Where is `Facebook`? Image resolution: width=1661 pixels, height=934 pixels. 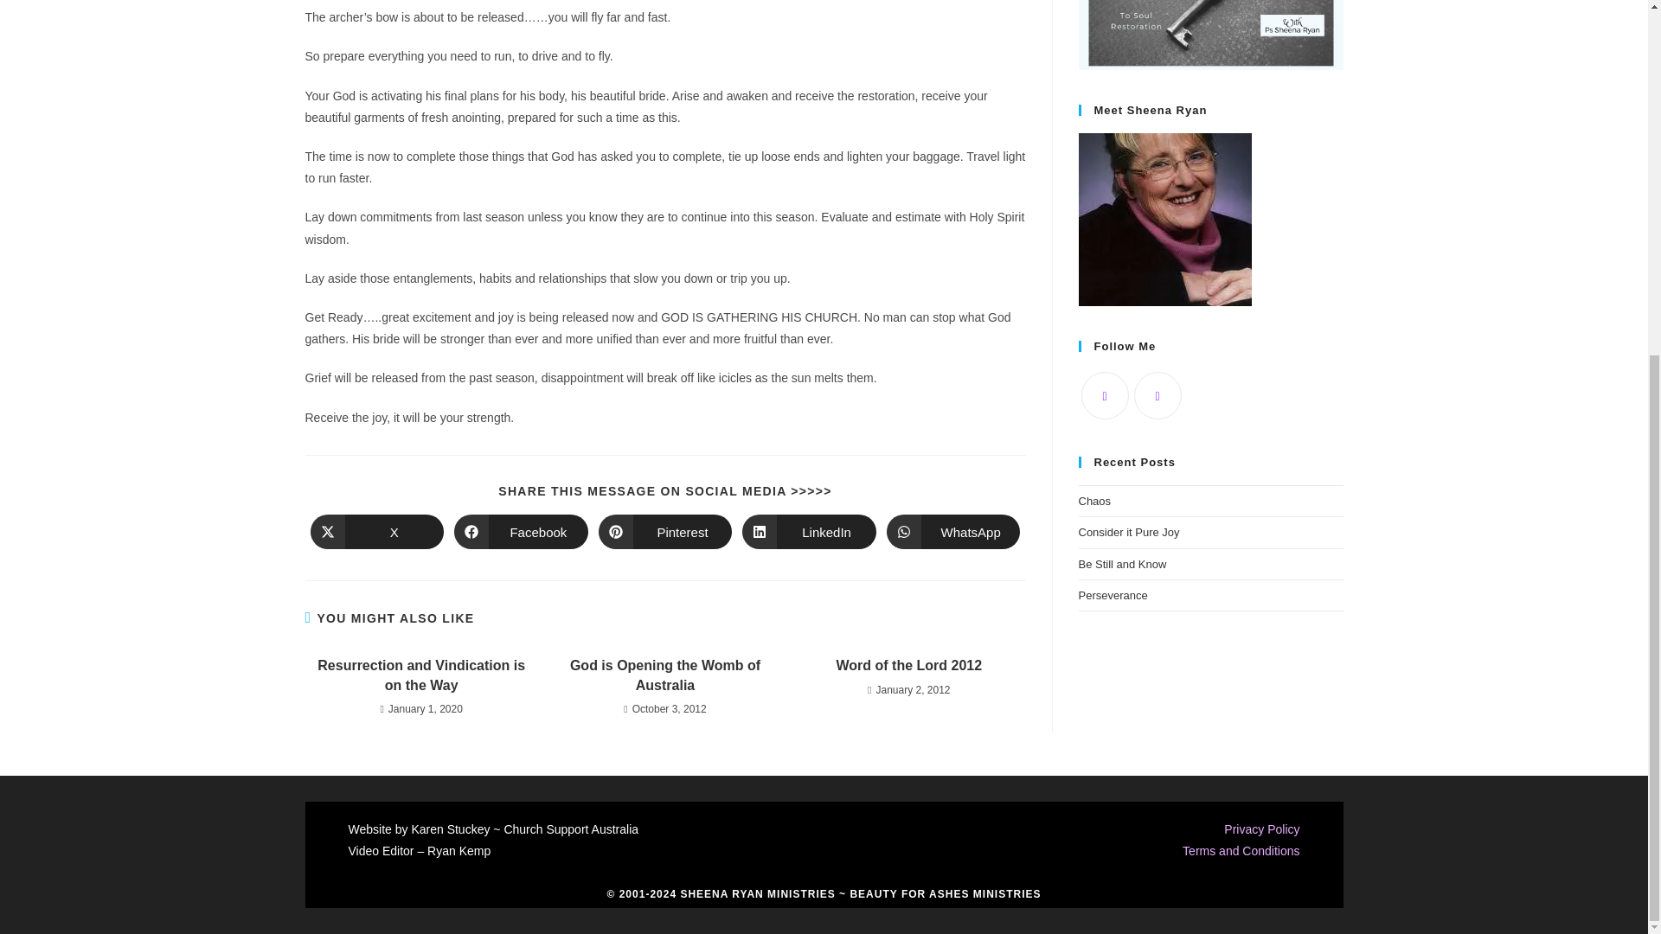
Facebook is located at coordinates (521, 532).